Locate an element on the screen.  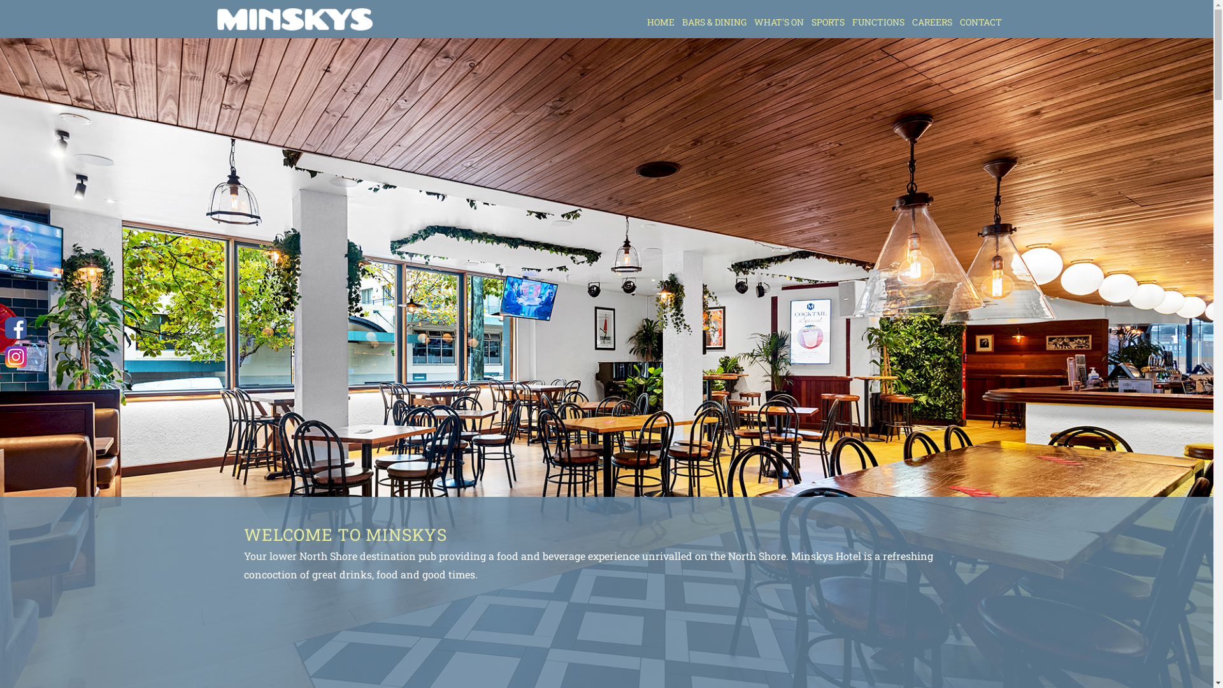
CONTACT is located at coordinates (981, 22).